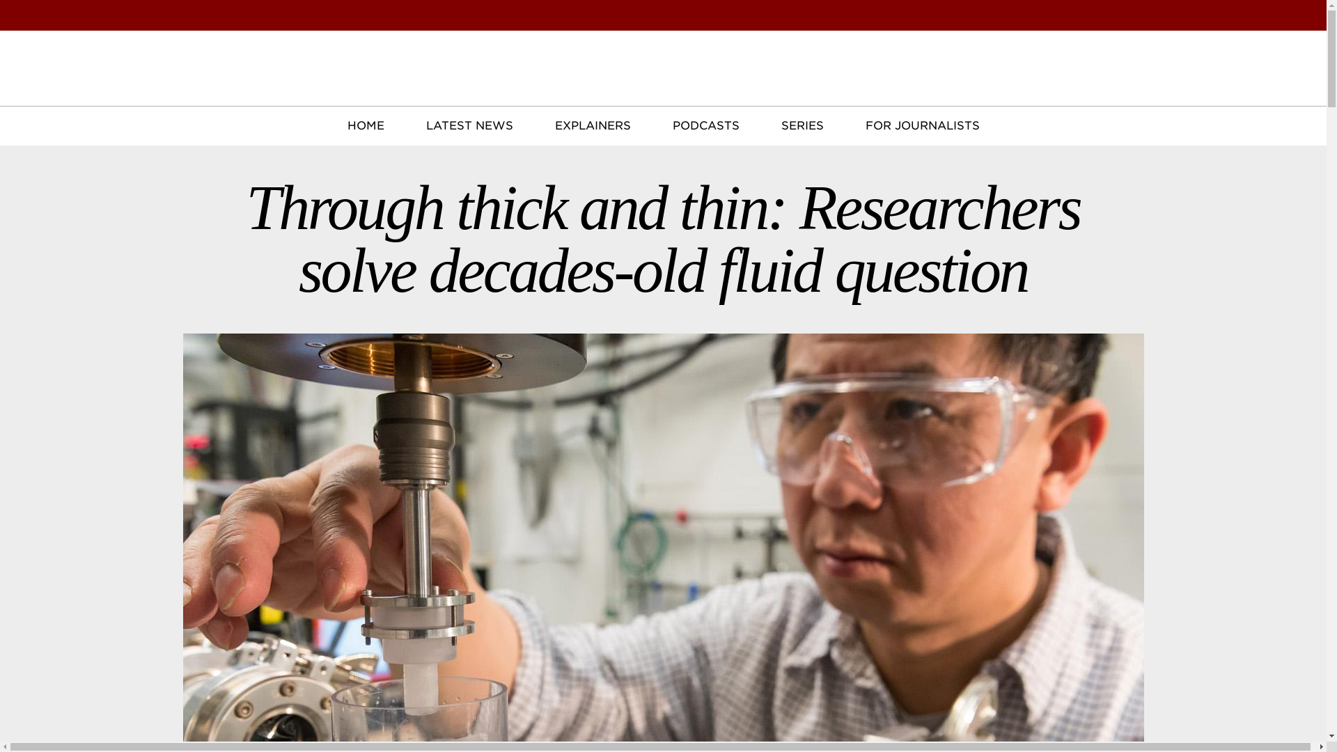  I want to click on The University of Chicago, so click(802, 126).